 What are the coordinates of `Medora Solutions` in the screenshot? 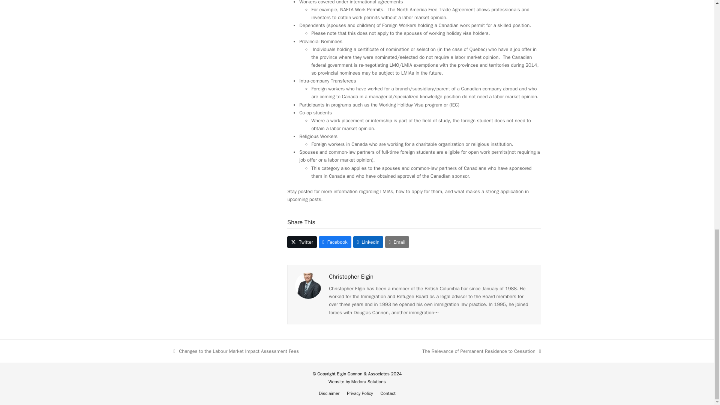 It's located at (368, 382).